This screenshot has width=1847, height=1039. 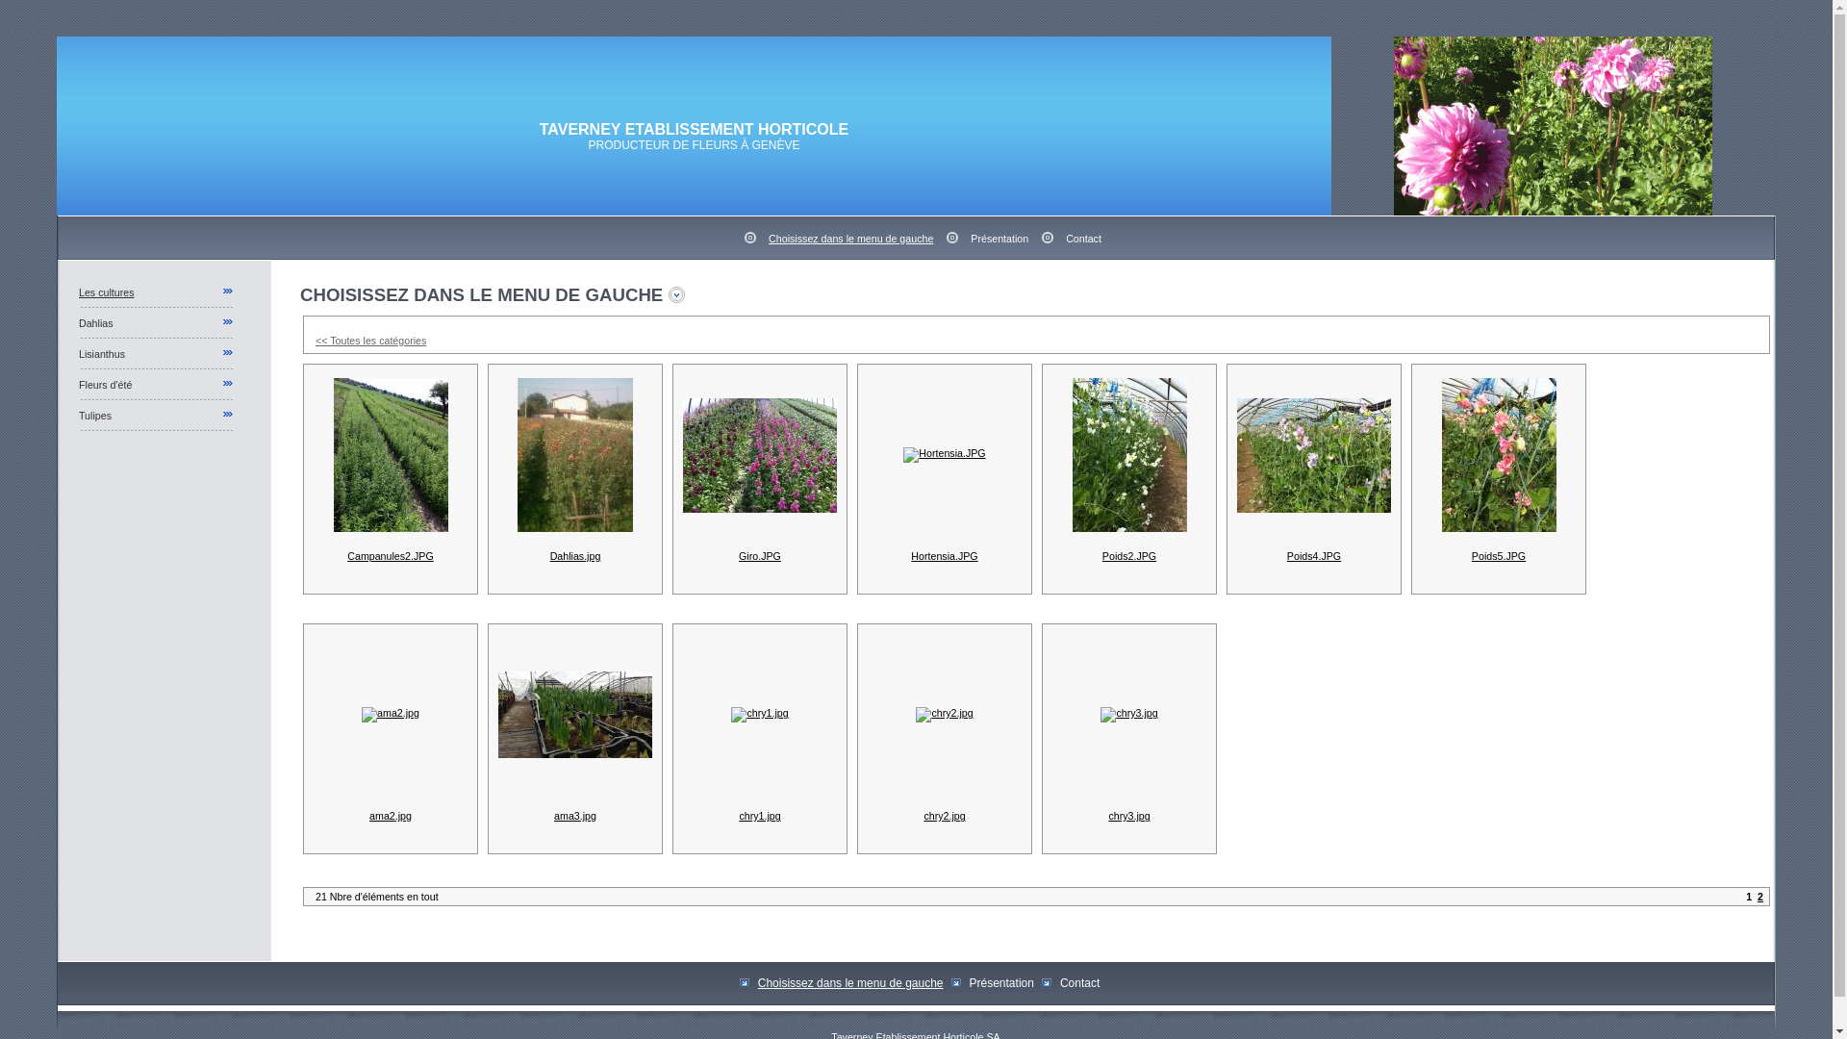 I want to click on Choisissez dans le menu de gauche, so click(x=850, y=239).